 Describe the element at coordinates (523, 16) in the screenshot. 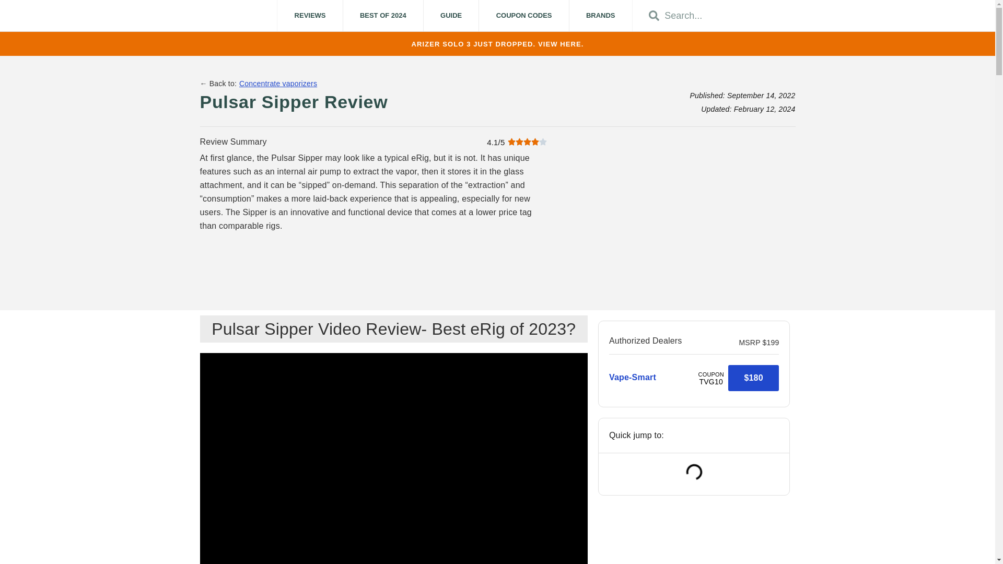

I see `COUPON CODES` at that location.